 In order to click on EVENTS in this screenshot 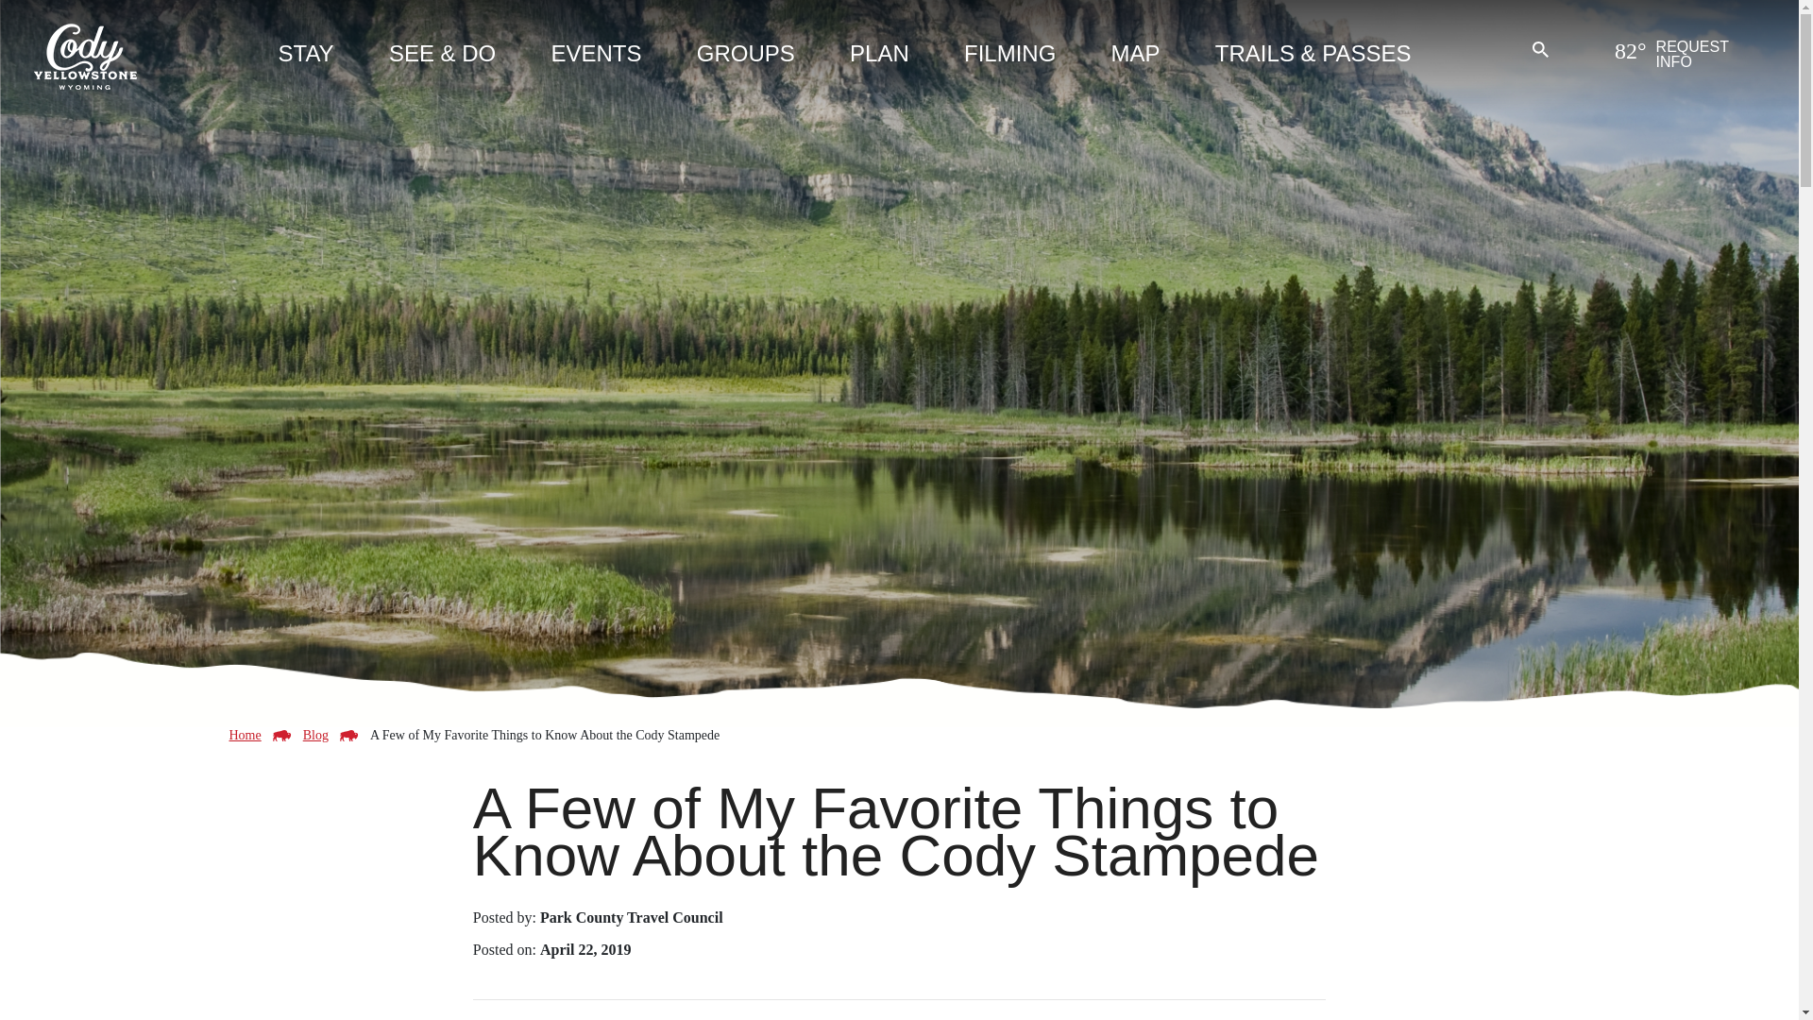, I will do `click(596, 57)`.